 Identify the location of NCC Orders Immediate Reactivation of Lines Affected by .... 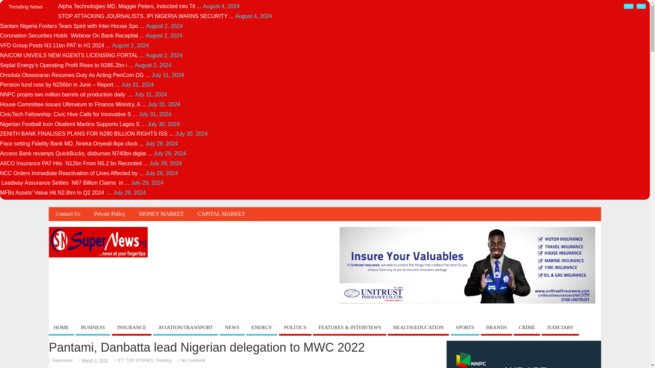
(72, 173).